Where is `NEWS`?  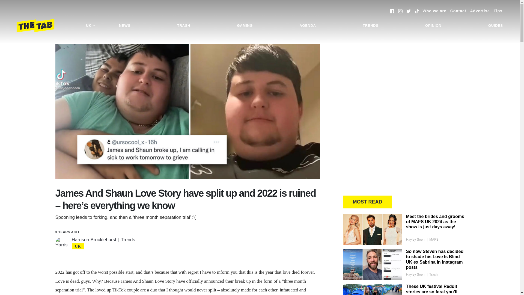
NEWS is located at coordinates (124, 26).